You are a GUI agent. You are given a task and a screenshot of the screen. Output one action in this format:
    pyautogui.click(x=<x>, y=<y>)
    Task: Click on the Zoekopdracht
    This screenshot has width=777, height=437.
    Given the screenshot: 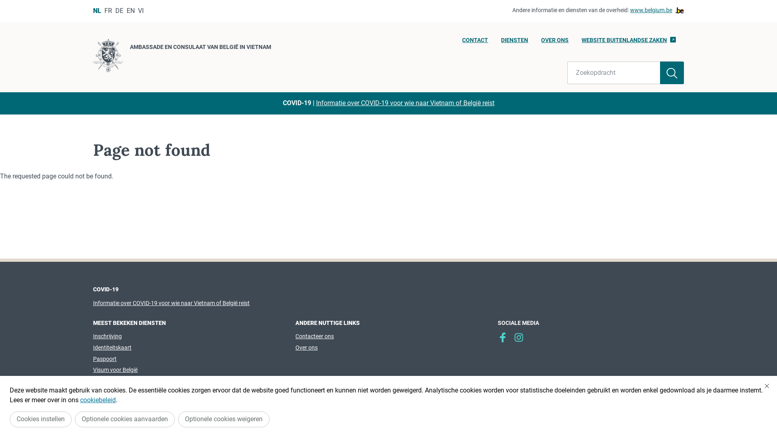 What is the action you would take?
    pyautogui.click(x=614, y=73)
    